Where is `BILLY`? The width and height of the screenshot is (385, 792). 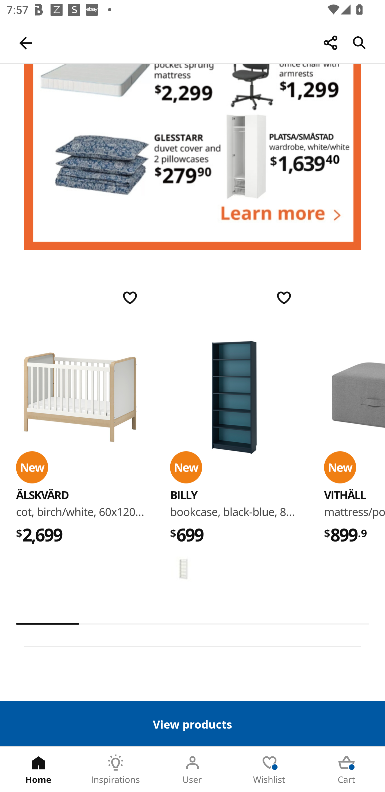
BILLY is located at coordinates (234, 398).